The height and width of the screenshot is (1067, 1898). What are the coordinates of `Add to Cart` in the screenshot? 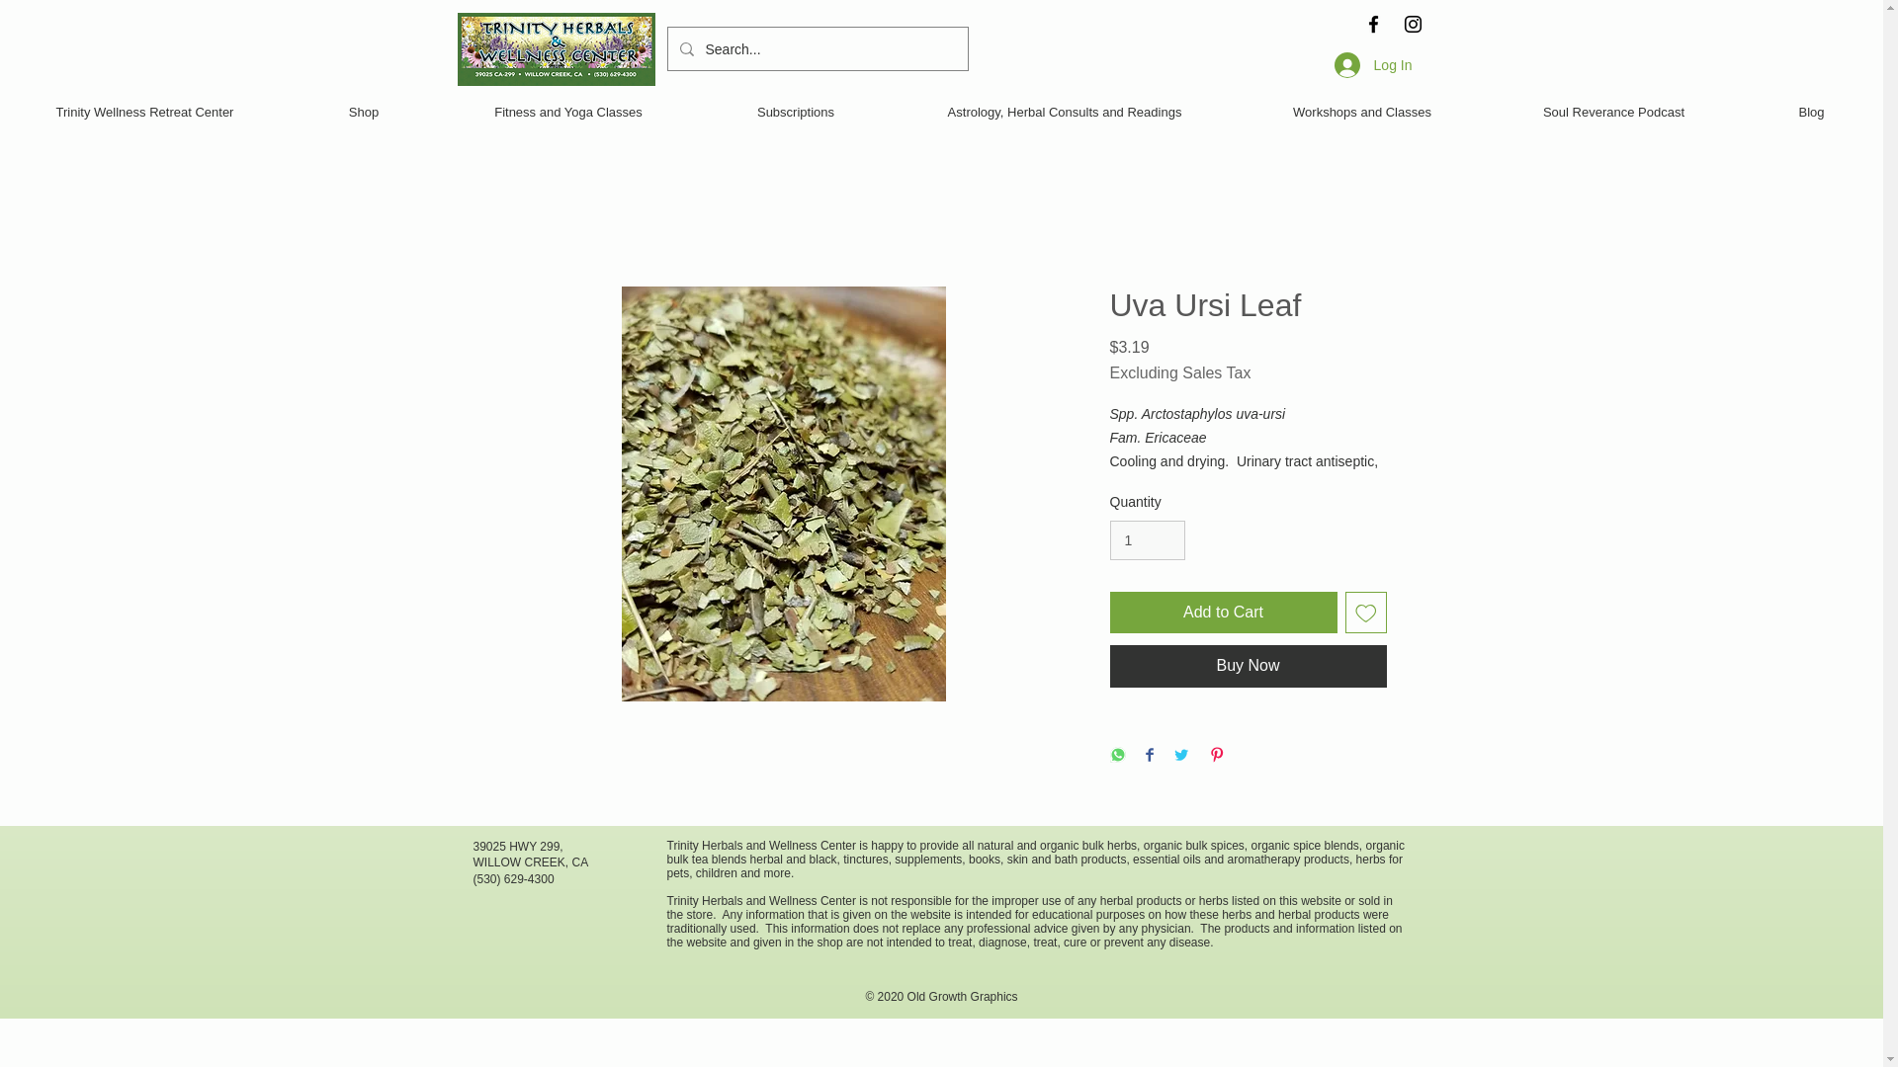 It's located at (1222, 613).